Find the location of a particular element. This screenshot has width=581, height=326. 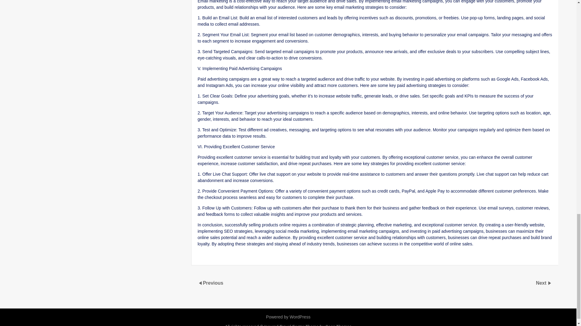

Successfully is located at coordinates (368, 257).